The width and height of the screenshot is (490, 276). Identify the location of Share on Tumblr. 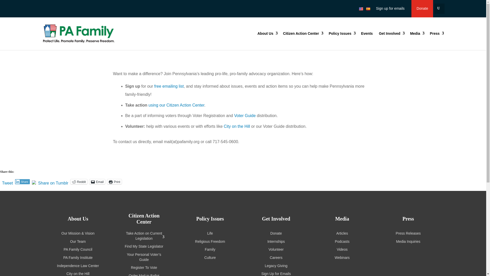
(53, 181).